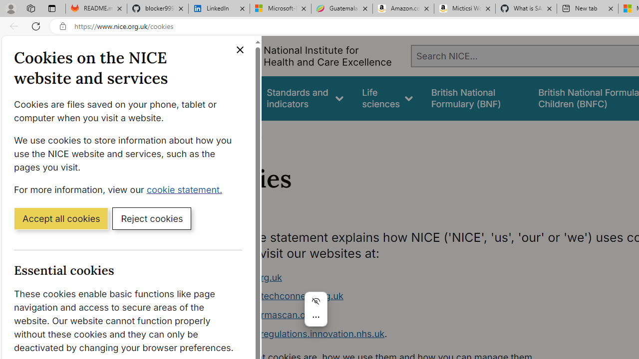 This screenshot has height=359, width=639. Describe the element at coordinates (187, 189) in the screenshot. I see `cookie statement. (Opens in a new window)` at that location.